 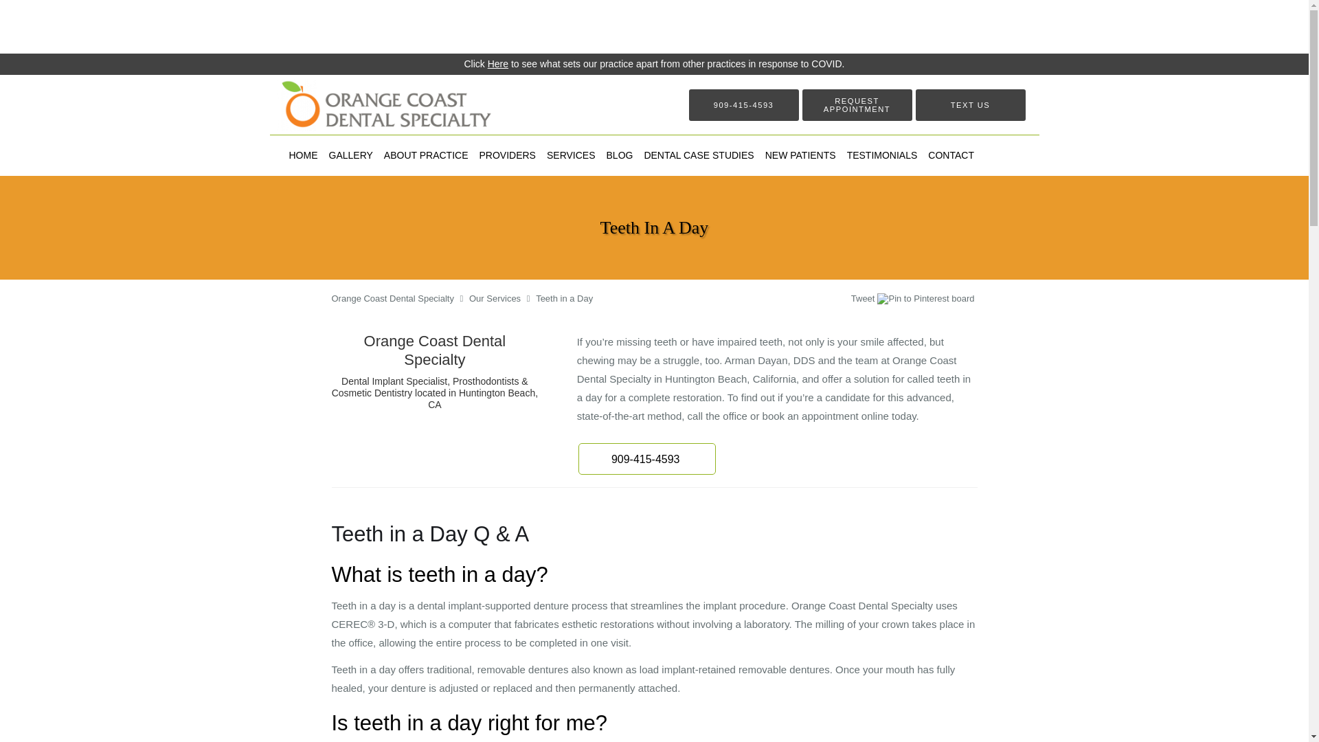 What do you see at coordinates (970, 104) in the screenshot?
I see `TEXT US` at bounding box center [970, 104].